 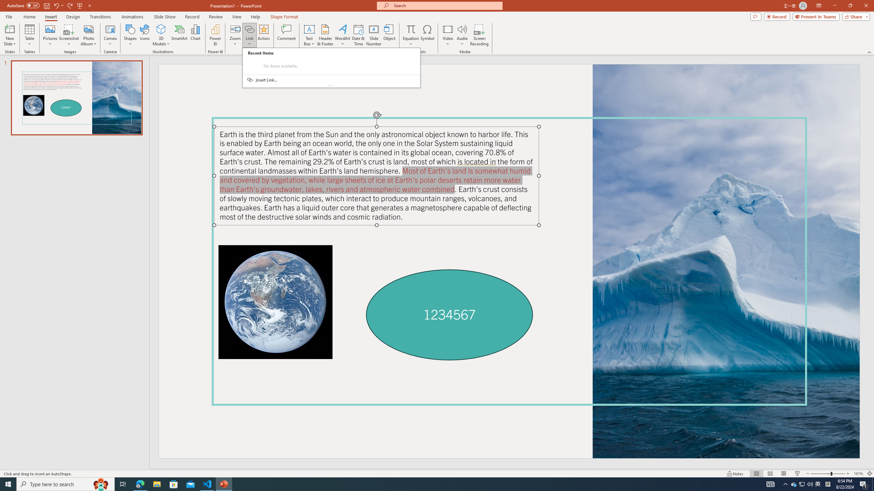 What do you see at coordinates (358, 35) in the screenshot?
I see `Date & Time...` at bounding box center [358, 35].